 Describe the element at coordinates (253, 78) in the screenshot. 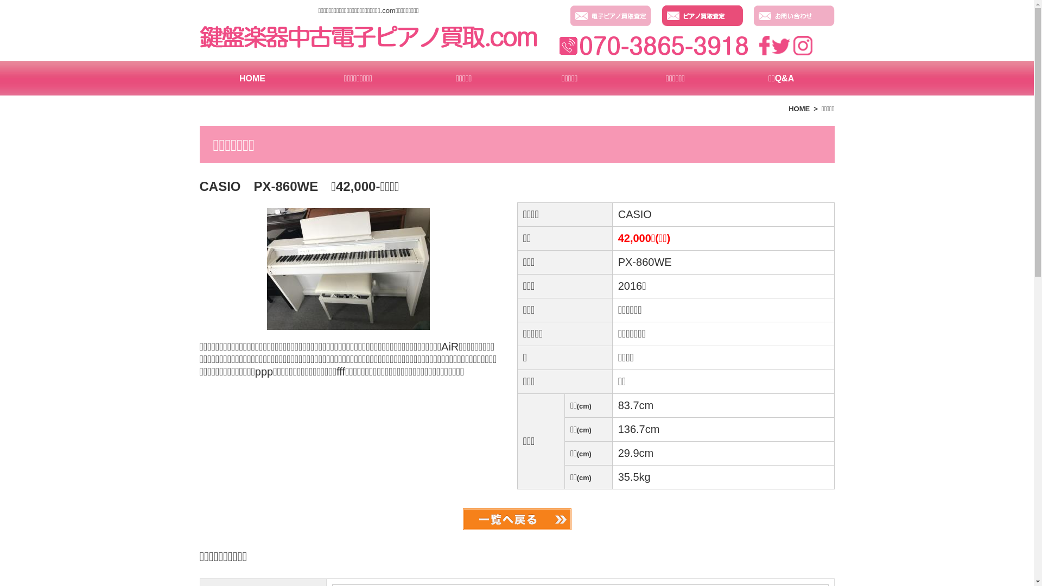

I see `HOME` at that location.